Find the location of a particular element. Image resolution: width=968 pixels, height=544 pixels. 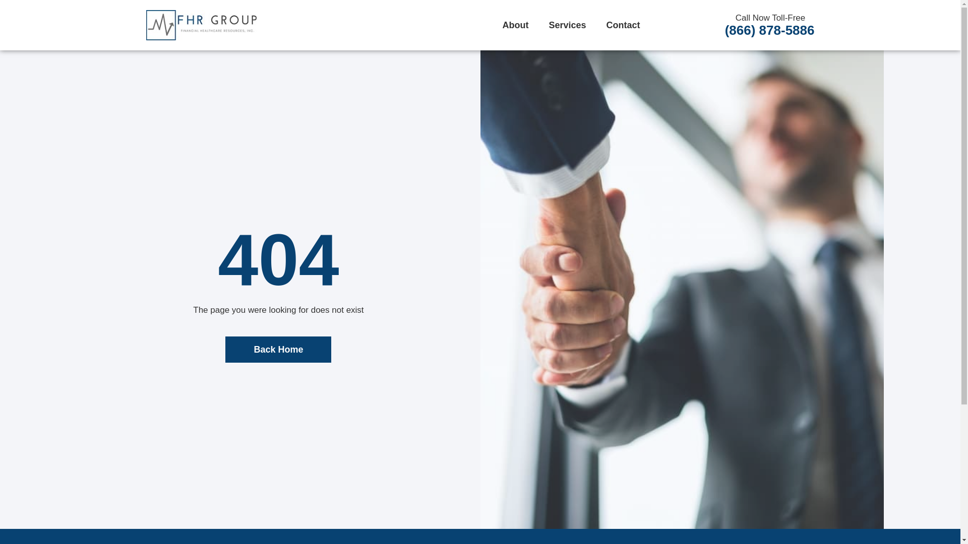

About is located at coordinates (515, 25).